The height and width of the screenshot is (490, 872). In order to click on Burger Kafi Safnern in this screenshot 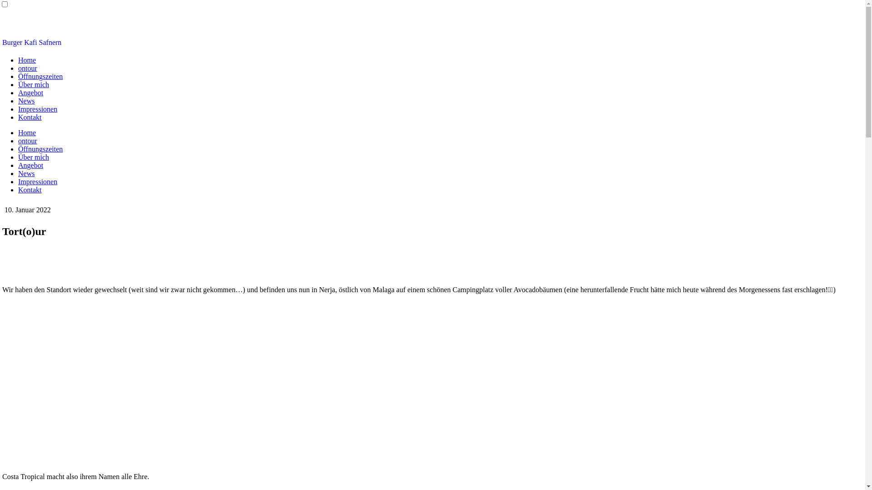, I will do `click(32, 43)`.